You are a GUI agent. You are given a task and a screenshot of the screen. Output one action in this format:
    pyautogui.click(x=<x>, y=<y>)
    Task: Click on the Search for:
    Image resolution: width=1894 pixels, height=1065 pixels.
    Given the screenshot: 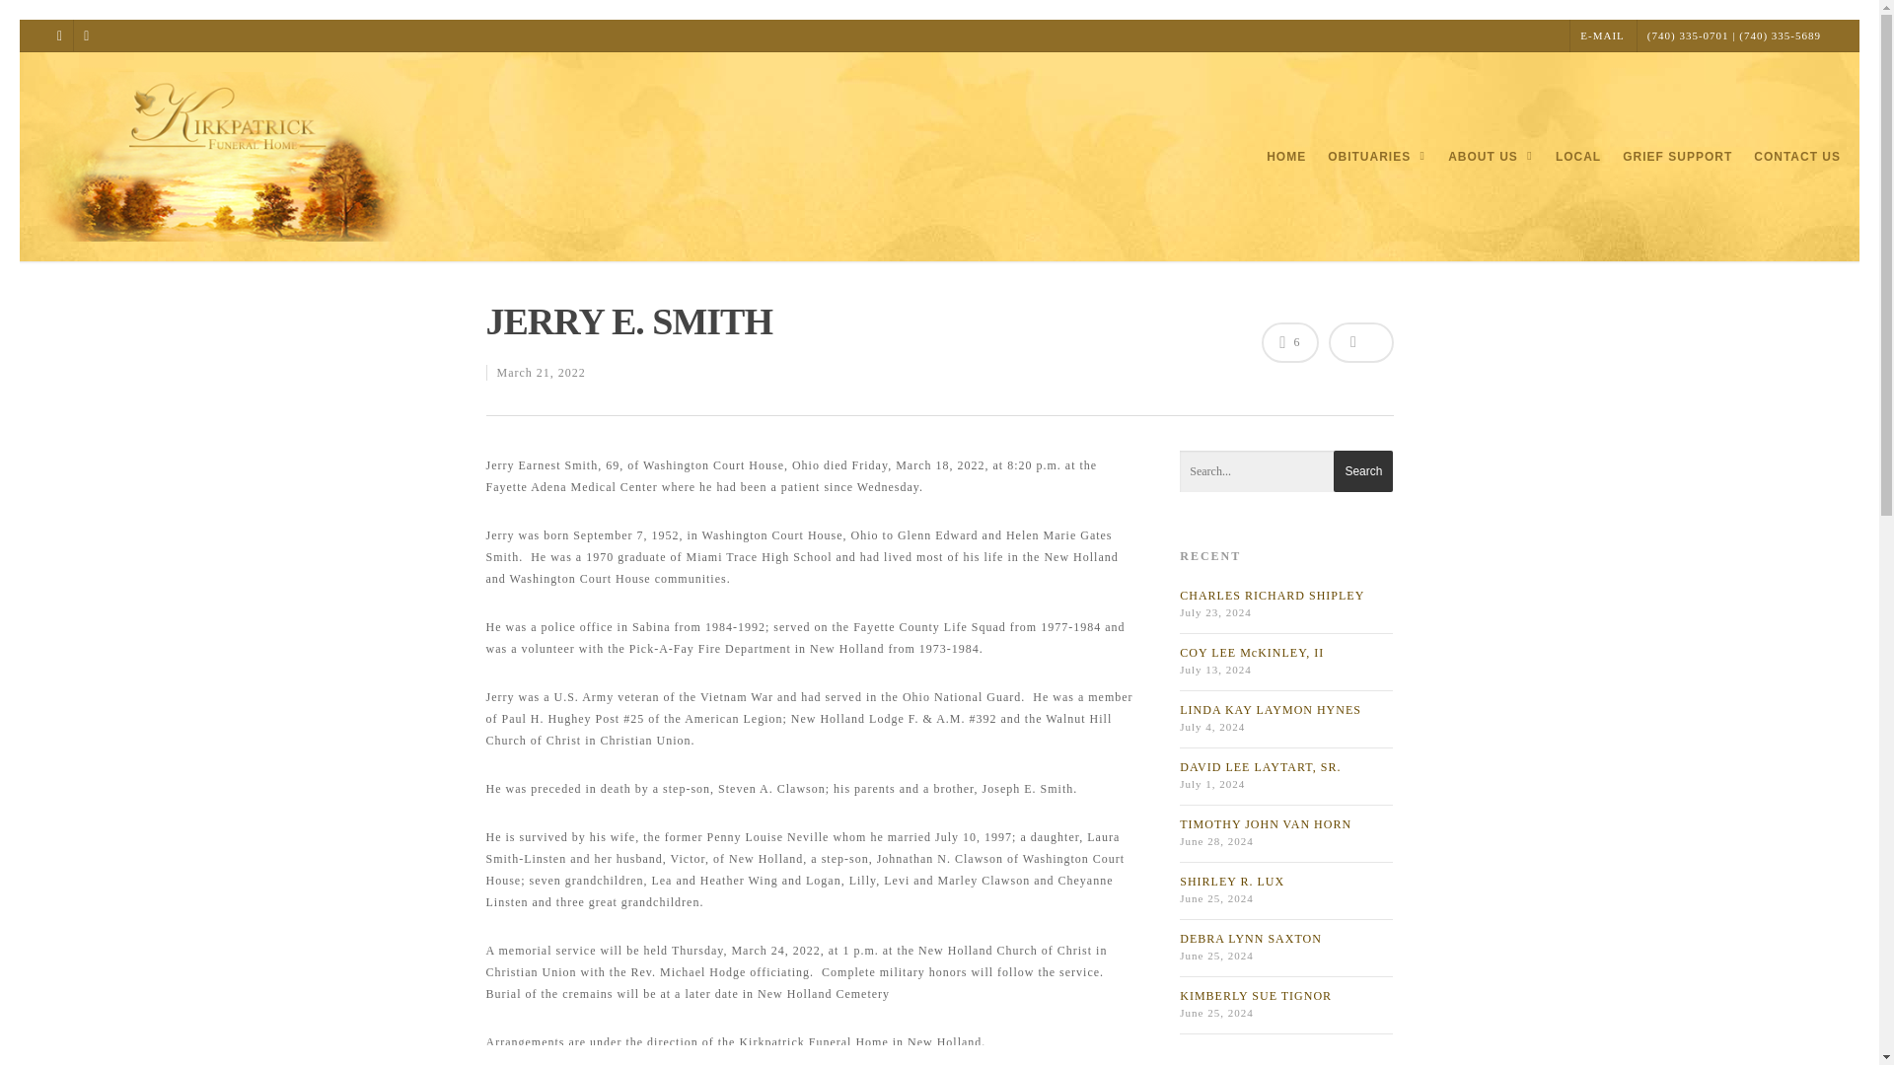 What is the action you would take?
    pyautogui.click(x=1286, y=471)
    